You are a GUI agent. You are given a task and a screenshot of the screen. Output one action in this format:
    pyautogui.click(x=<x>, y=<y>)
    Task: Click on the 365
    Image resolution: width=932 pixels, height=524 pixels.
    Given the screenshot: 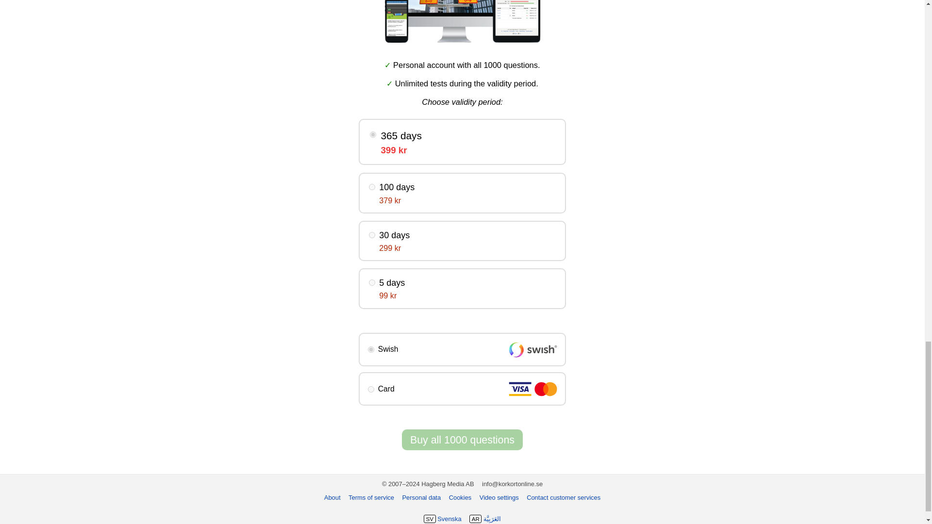 What is the action you would take?
    pyautogui.click(x=373, y=135)
    